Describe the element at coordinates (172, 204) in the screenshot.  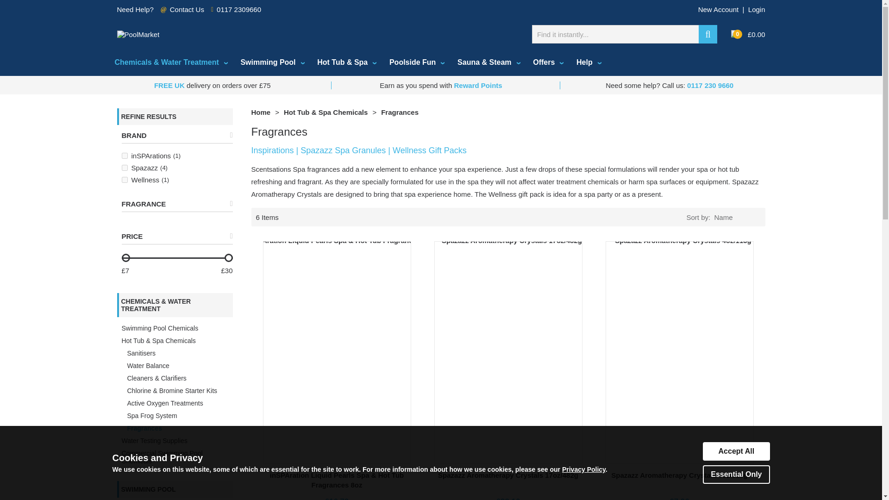
I see `Maximise` at that location.